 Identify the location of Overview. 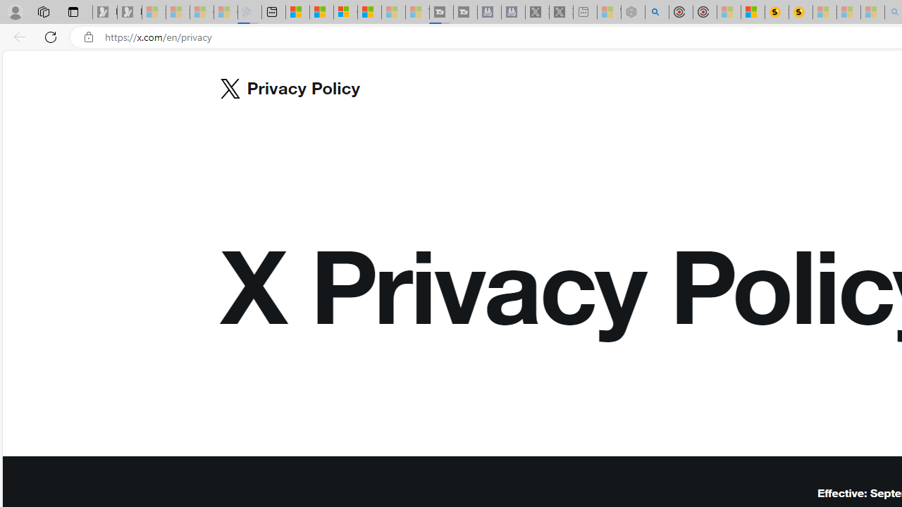
(345, 13).